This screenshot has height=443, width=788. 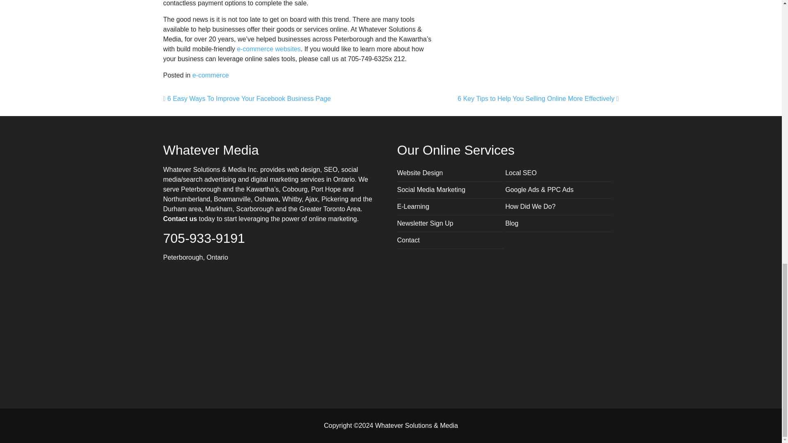 I want to click on e-commerce, so click(x=211, y=75).